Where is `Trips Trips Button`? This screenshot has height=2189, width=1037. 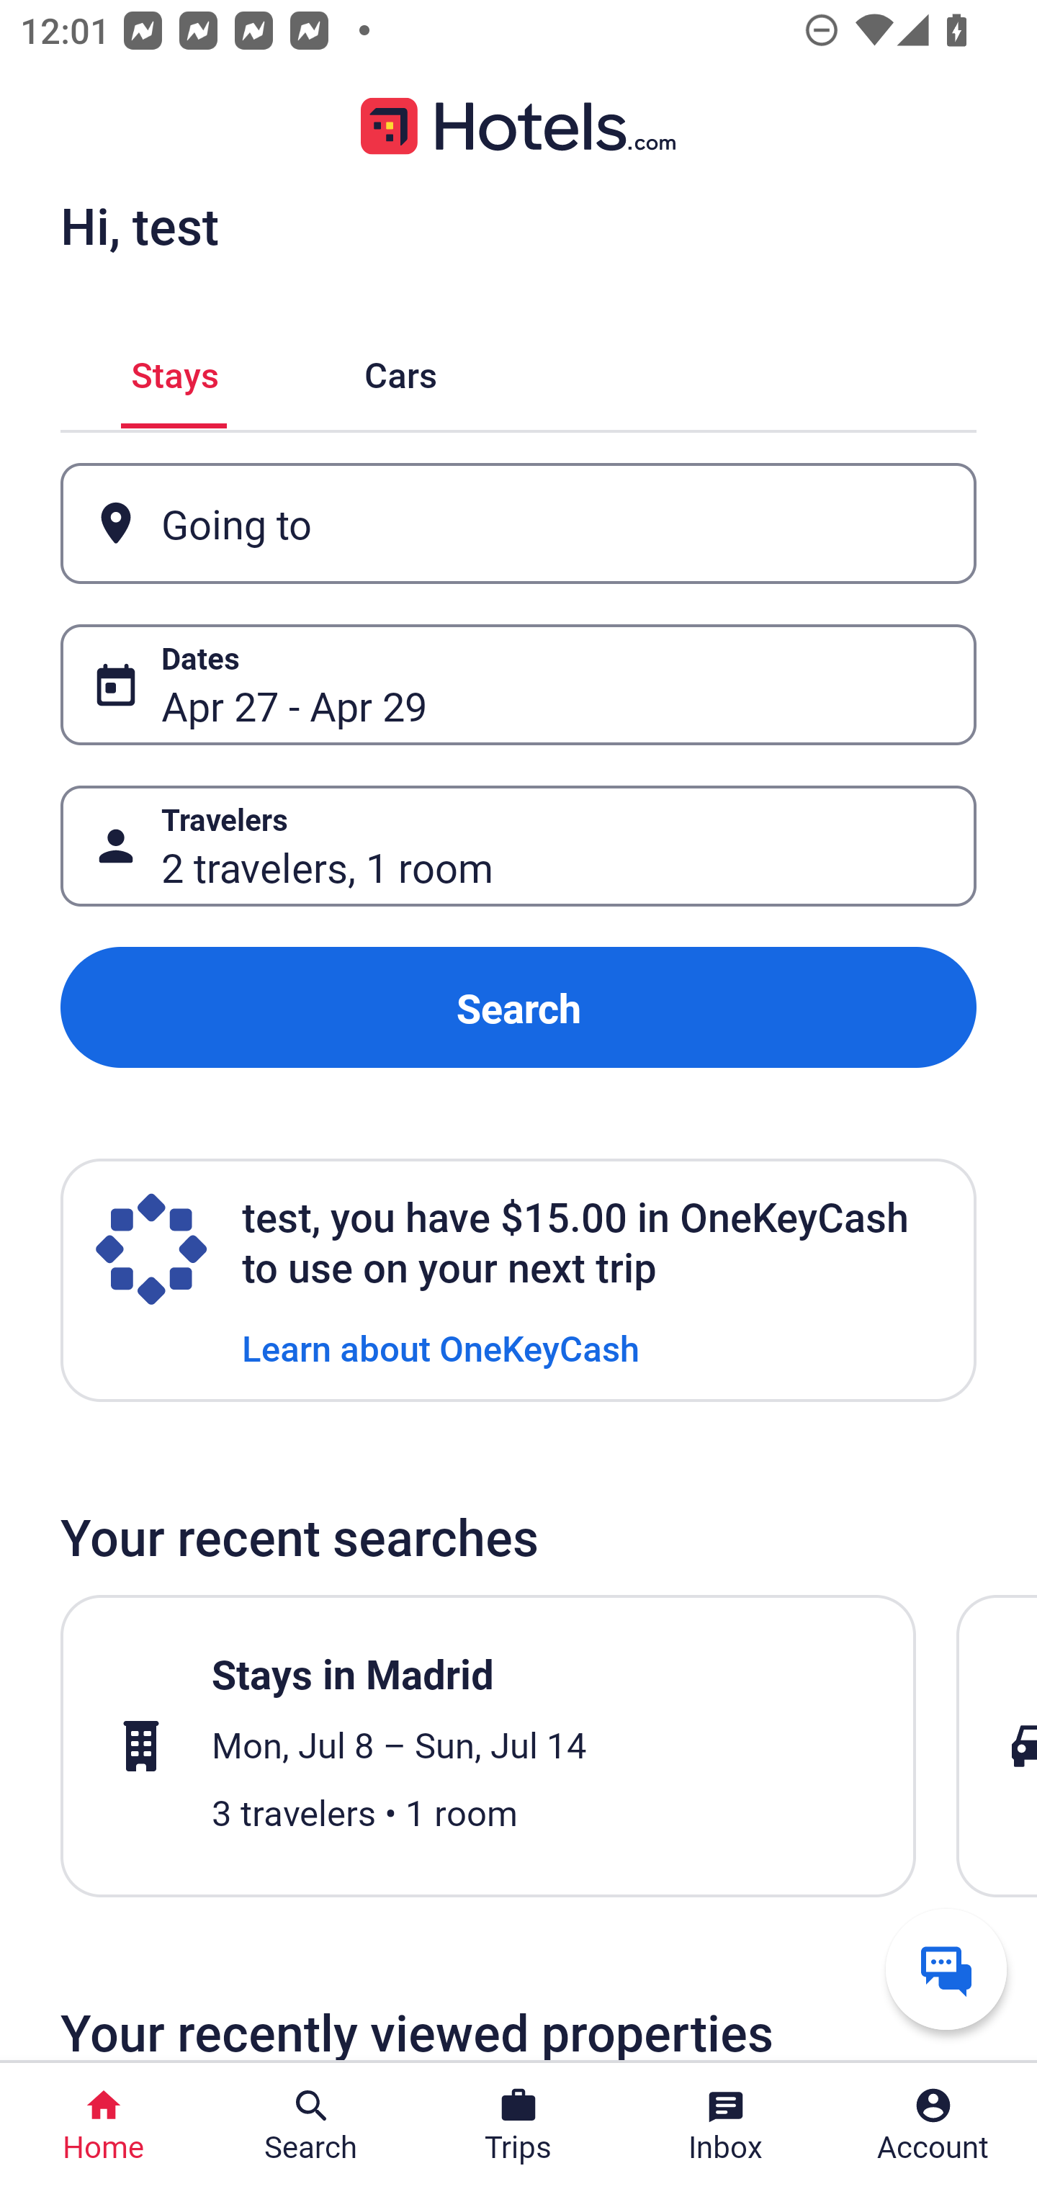
Trips Trips Button is located at coordinates (518, 2126).